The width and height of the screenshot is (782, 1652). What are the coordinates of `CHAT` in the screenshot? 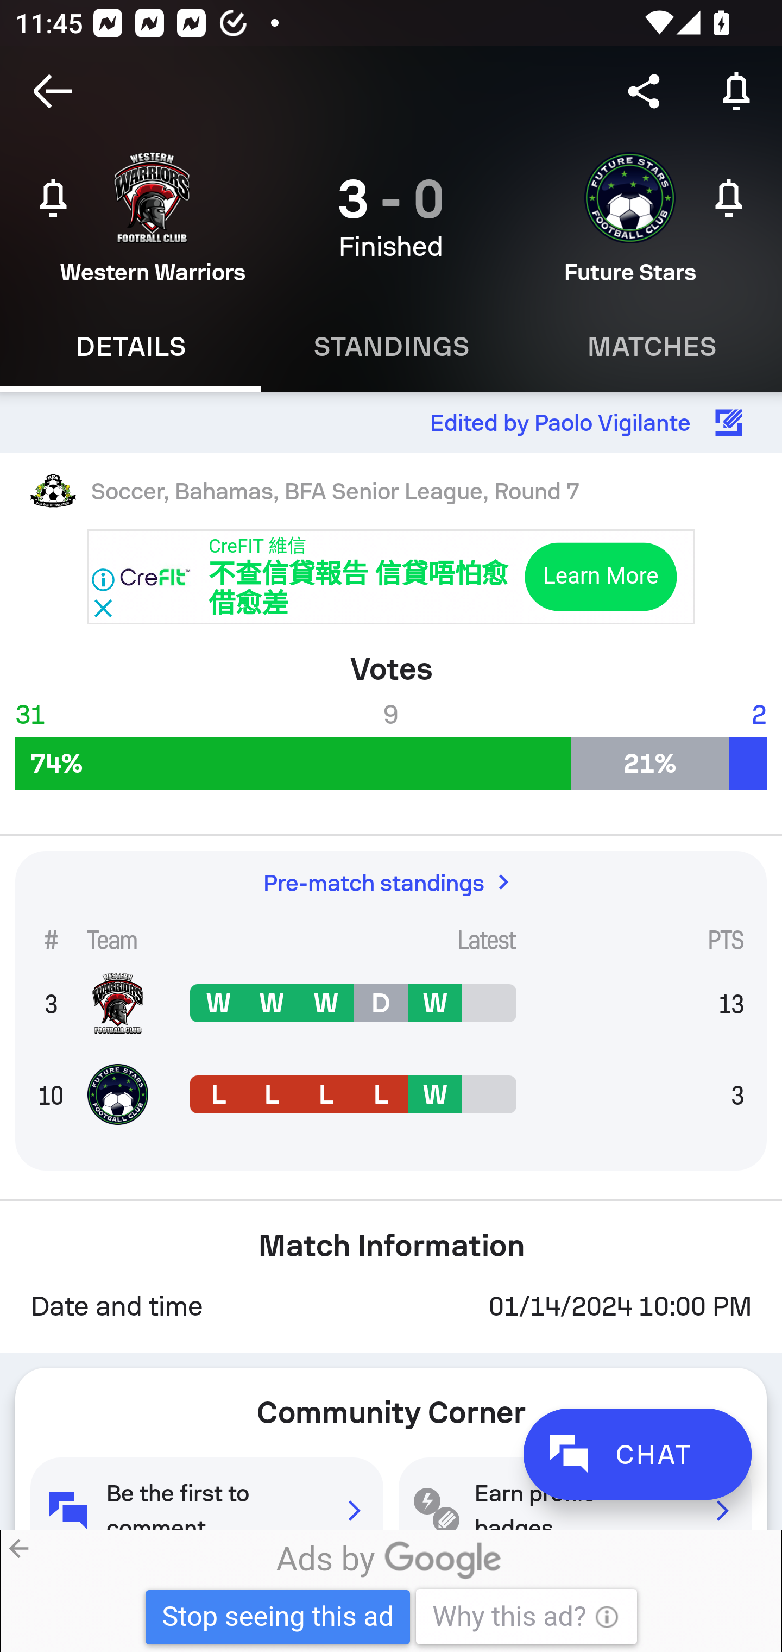 It's located at (637, 1454).